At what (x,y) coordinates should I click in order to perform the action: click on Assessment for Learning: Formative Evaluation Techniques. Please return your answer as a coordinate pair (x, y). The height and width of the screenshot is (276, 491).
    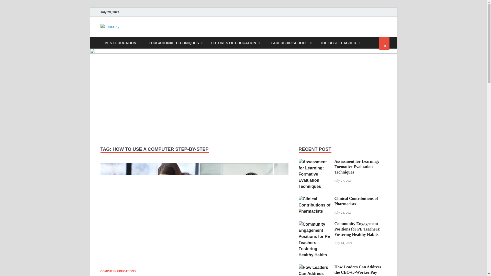
    Looking at the image, I should click on (356, 167).